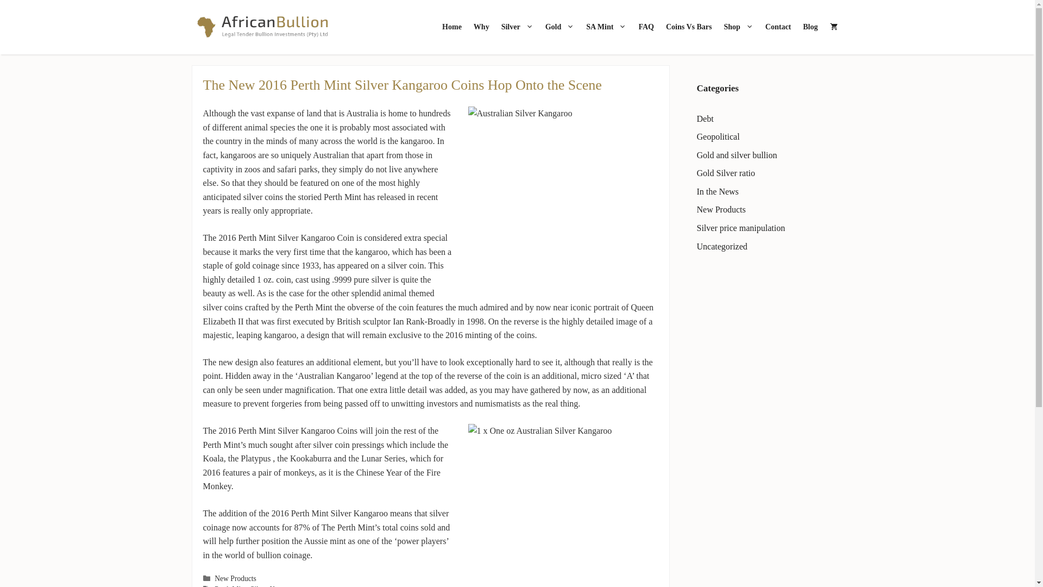 The height and width of the screenshot is (587, 1043). What do you see at coordinates (778, 27) in the screenshot?
I see `Contact` at bounding box center [778, 27].